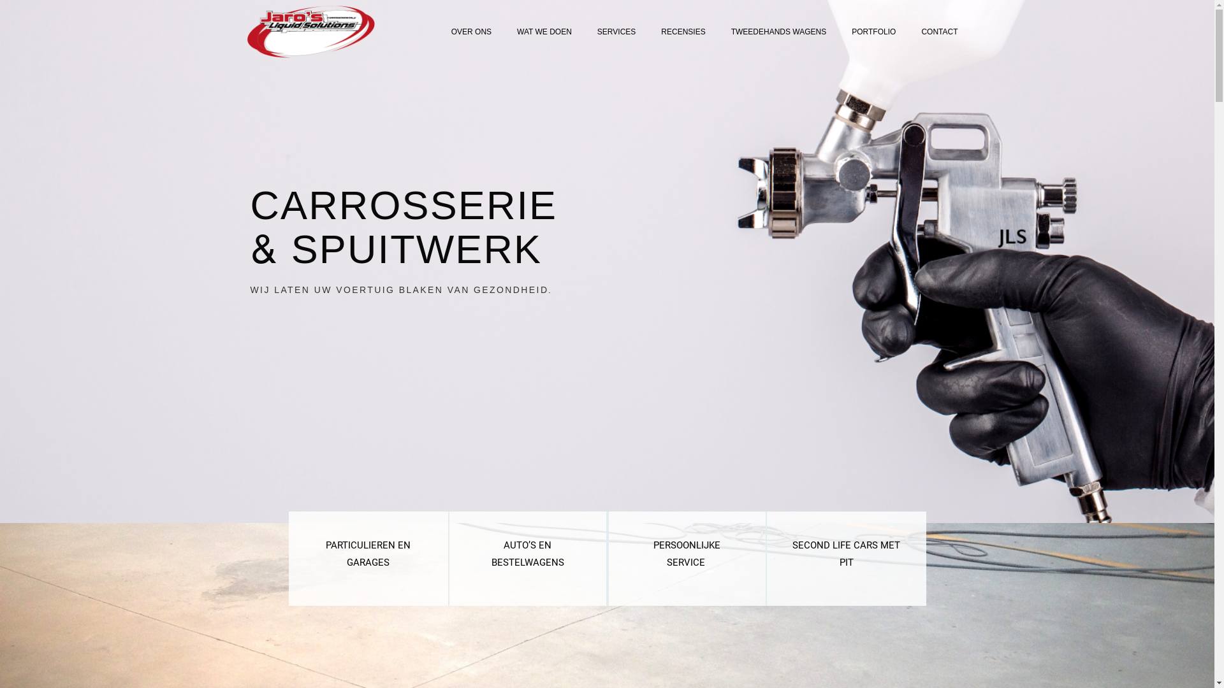 The height and width of the screenshot is (688, 1224). Describe the element at coordinates (873, 32) in the screenshot. I see `PORTFOLIO` at that location.